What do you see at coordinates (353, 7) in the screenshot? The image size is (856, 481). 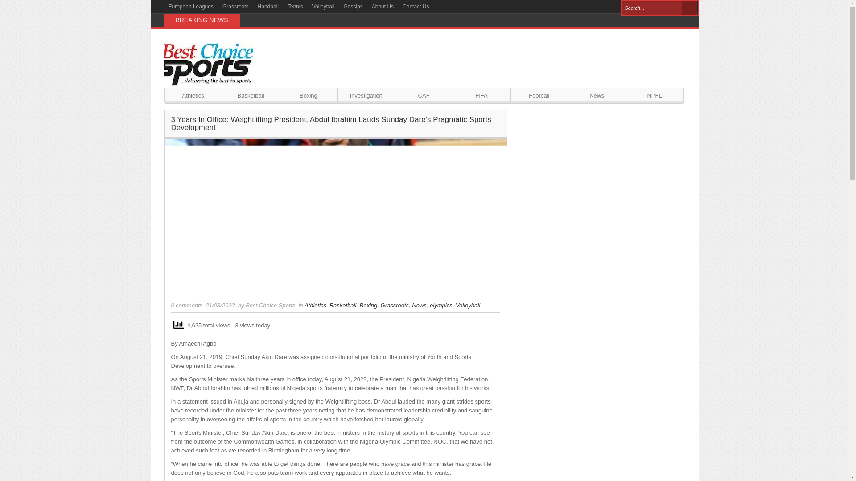 I see `Gossips` at bounding box center [353, 7].